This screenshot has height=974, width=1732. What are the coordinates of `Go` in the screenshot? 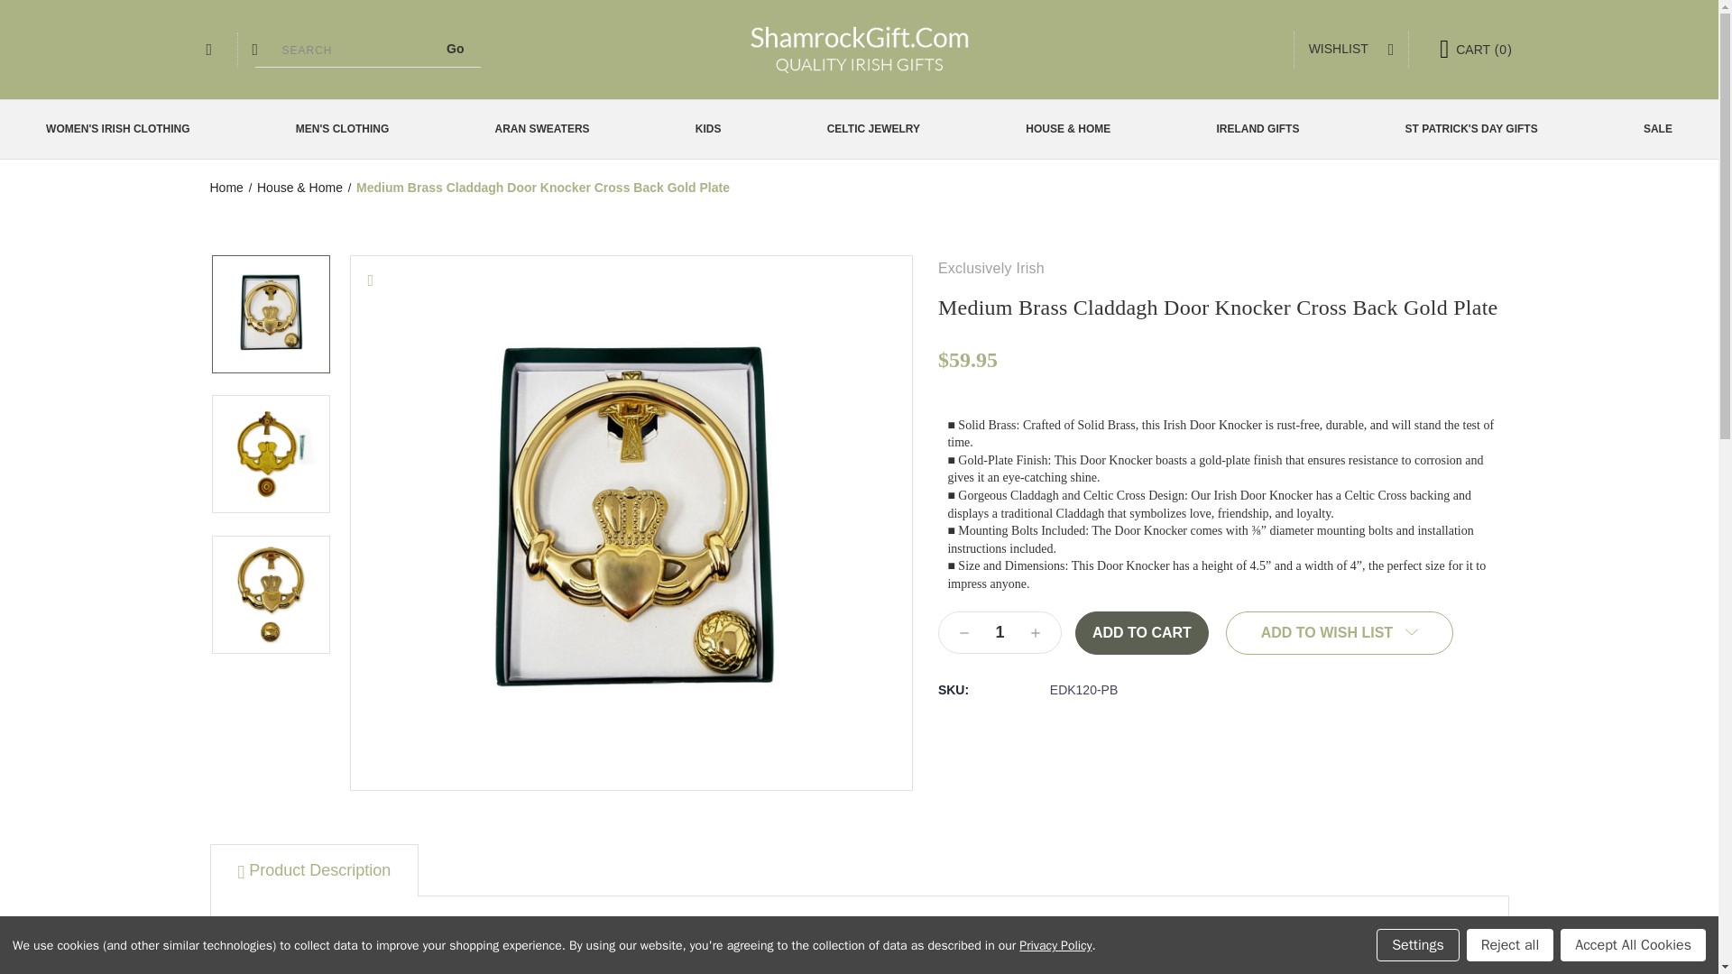 It's located at (455, 49).